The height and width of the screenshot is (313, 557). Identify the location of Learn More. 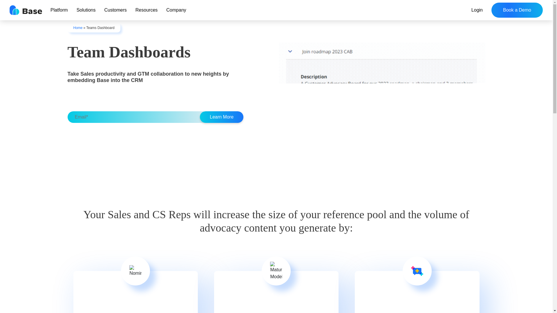
(222, 117).